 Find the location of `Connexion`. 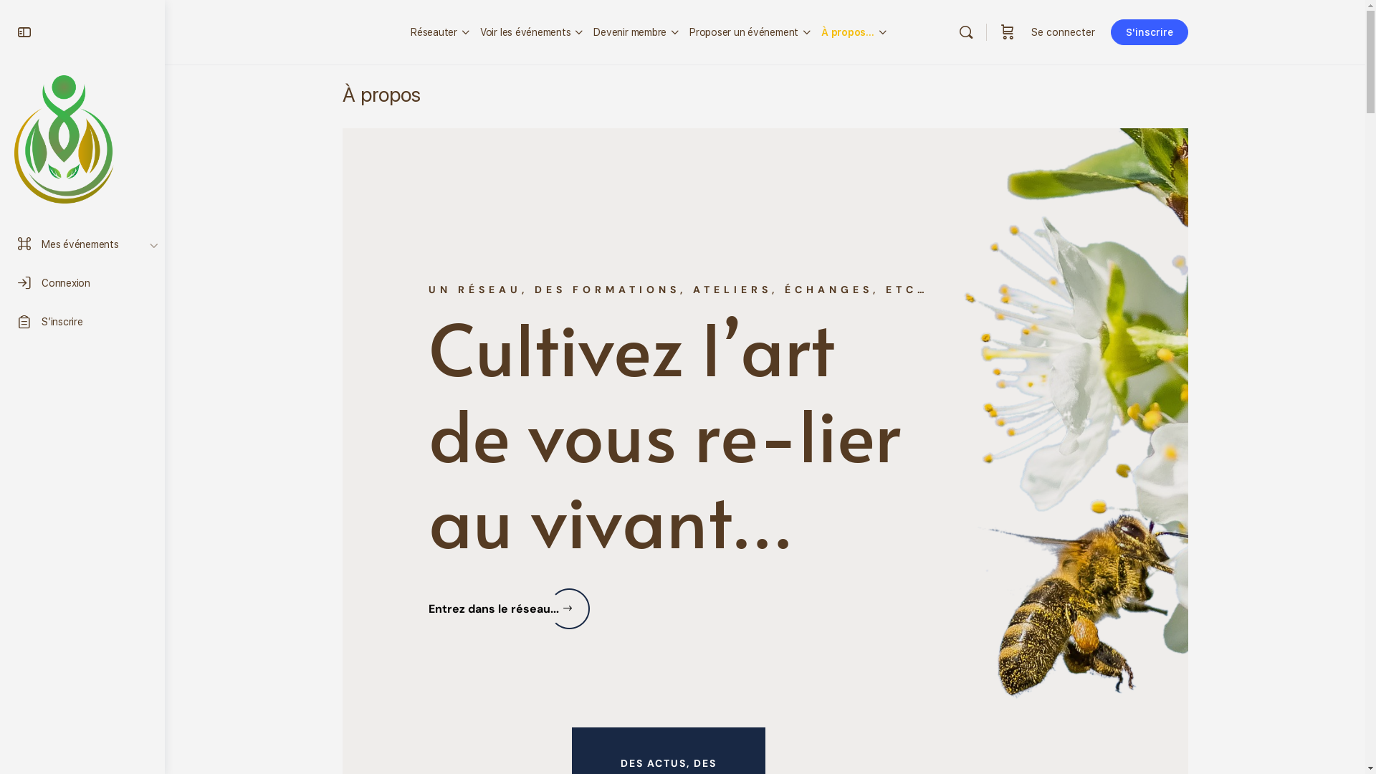

Connexion is located at coordinates (82, 283).